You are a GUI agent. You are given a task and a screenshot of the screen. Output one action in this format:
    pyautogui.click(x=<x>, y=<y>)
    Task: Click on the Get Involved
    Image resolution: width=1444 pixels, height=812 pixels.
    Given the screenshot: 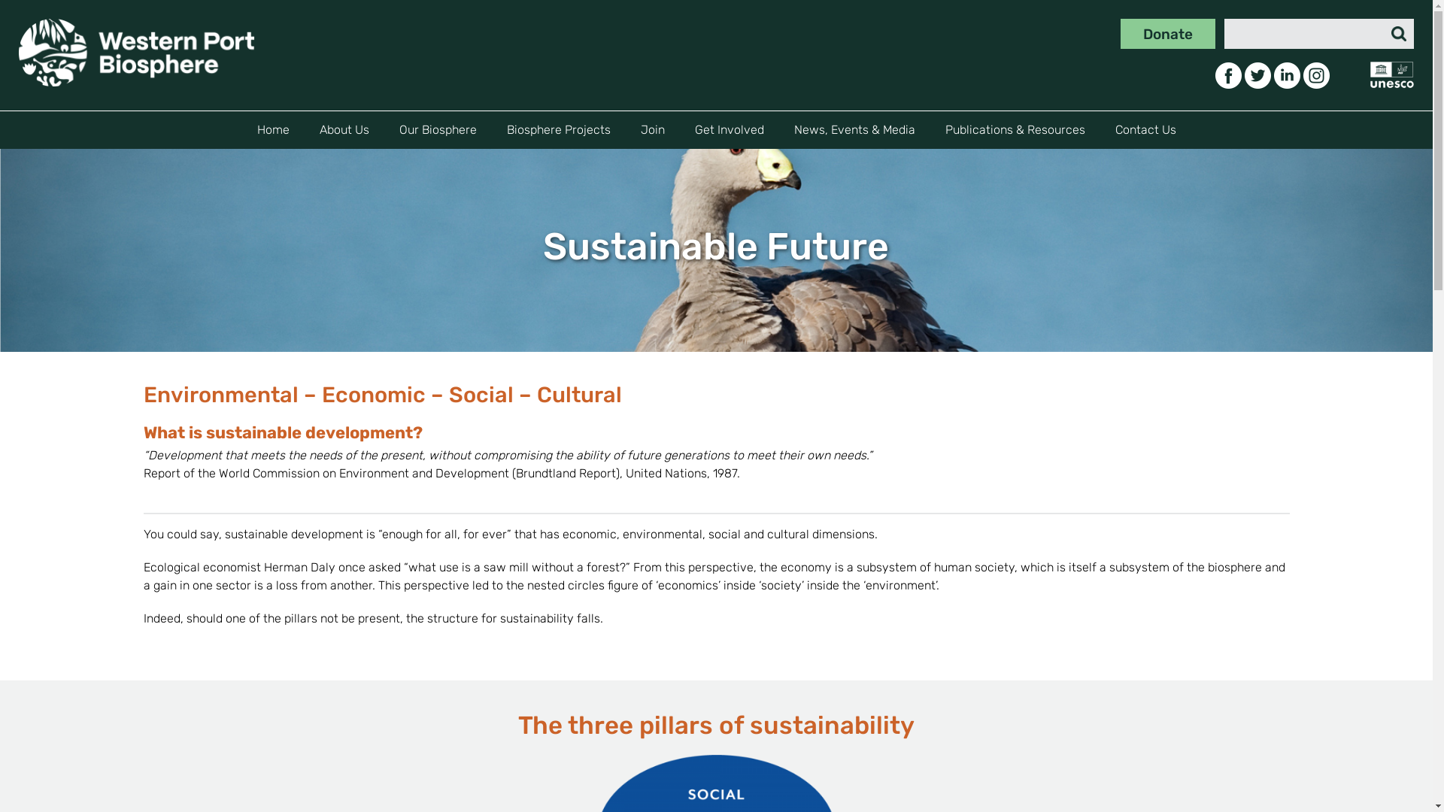 What is the action you would take?
    pyautogui.click(x=730, y=130)
    